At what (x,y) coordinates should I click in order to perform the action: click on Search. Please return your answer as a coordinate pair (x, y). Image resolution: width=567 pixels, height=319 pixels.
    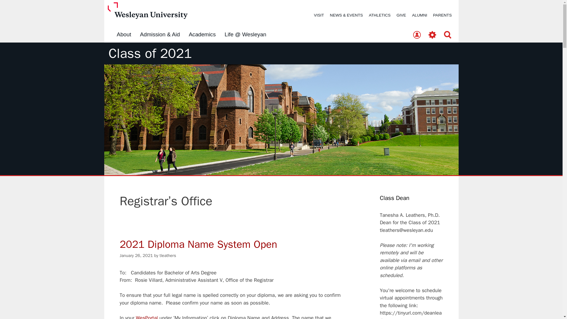
    Looking at the image, I should click on (448, 35).